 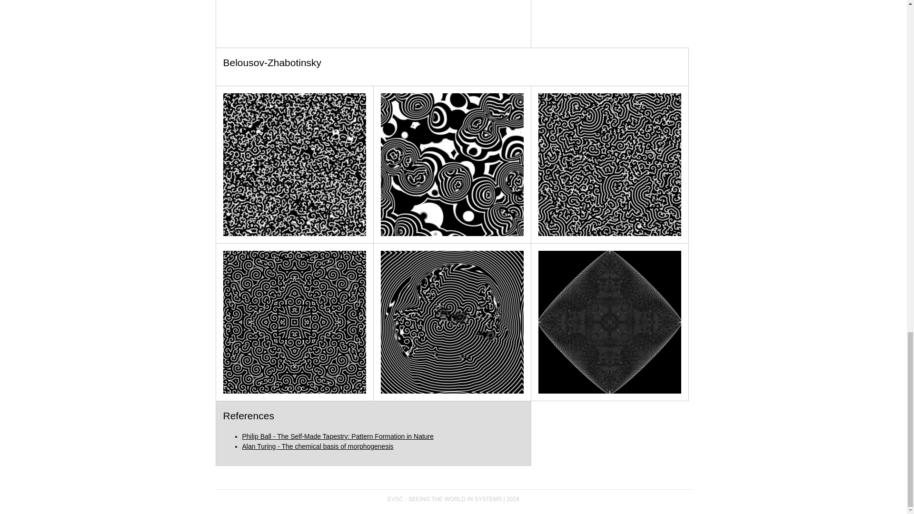 I want to click on bz5, so click(x=452, y=322).